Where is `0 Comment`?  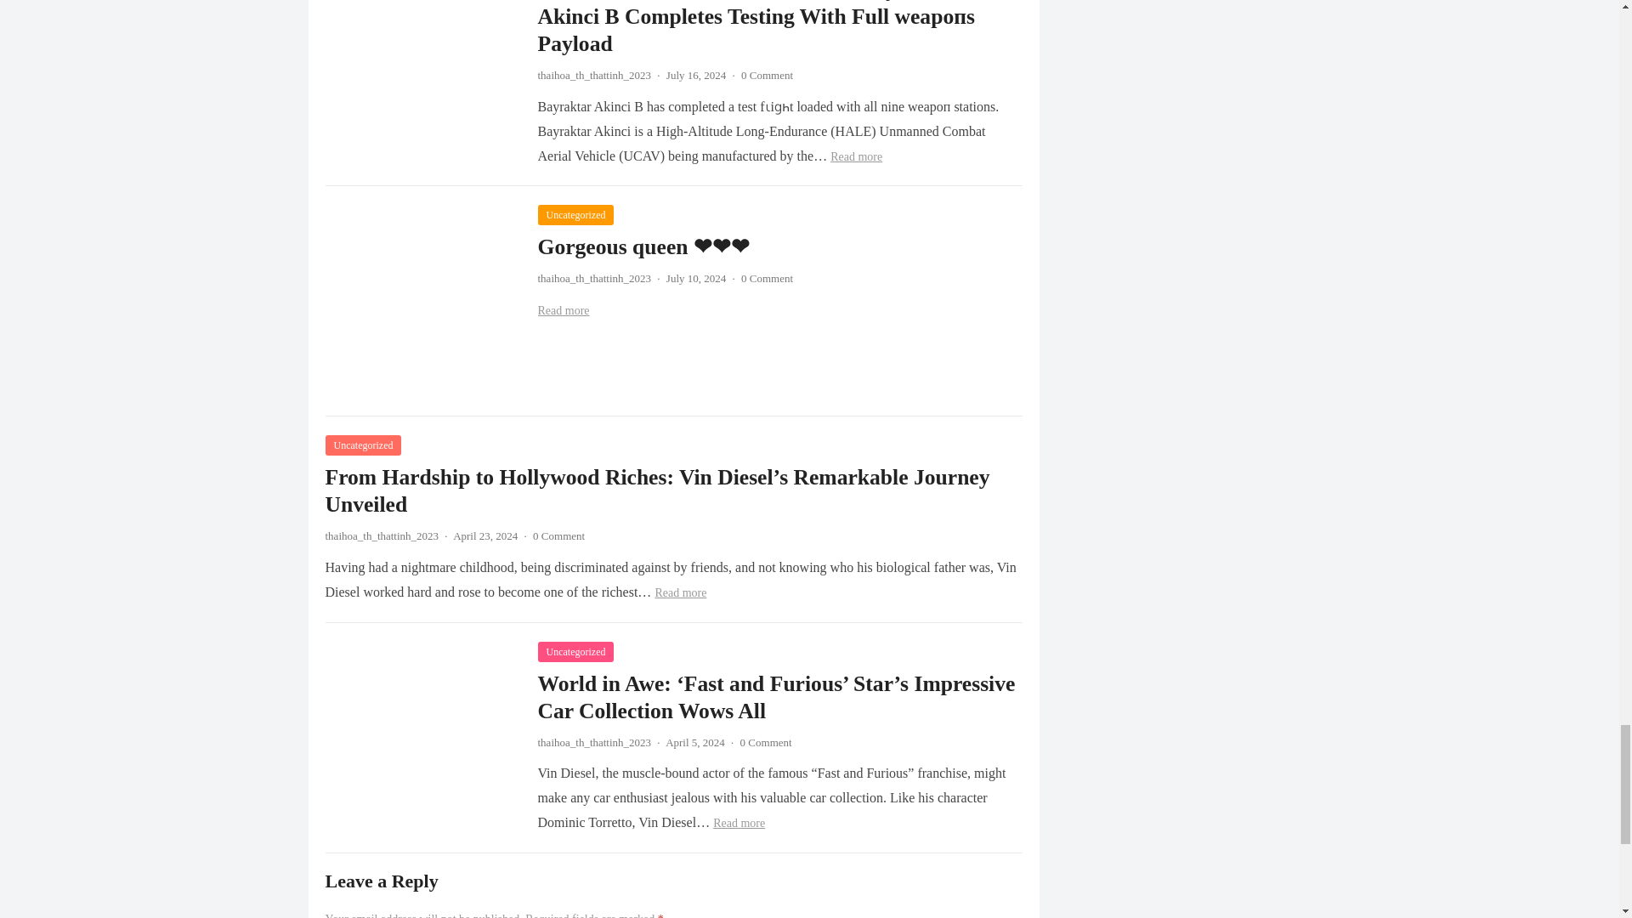
0 Comment is located at coordinates (767, 75).